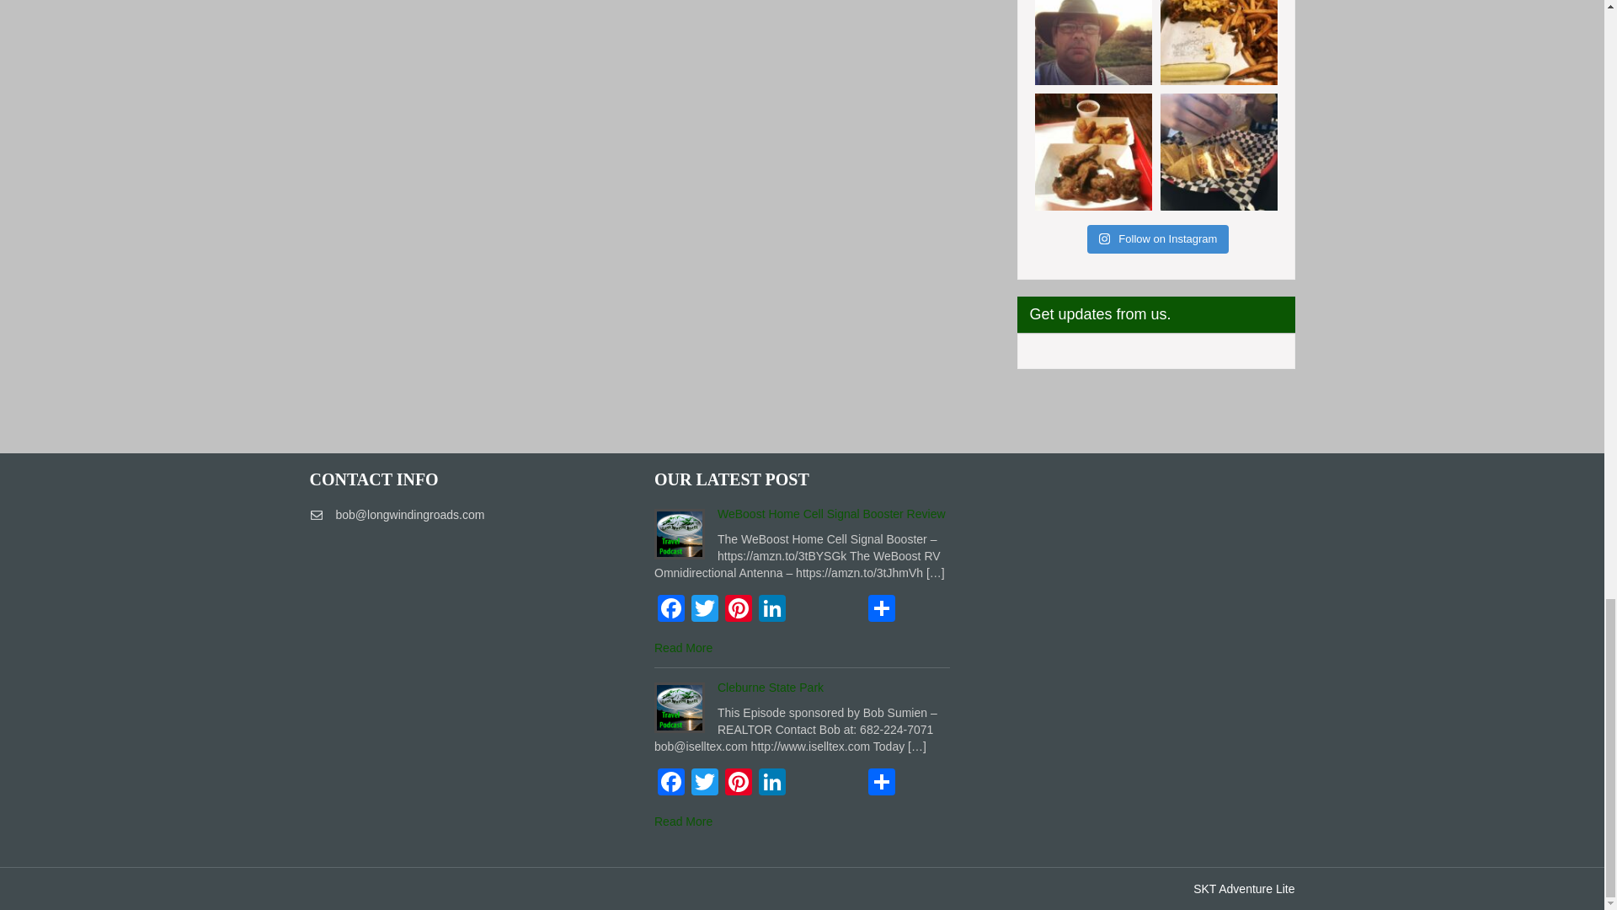 The height and width of the screenshot is (910, 1617). Describe the element at coordinates (771, 784) in the screenshot. I see `LinkedIn` at that location.